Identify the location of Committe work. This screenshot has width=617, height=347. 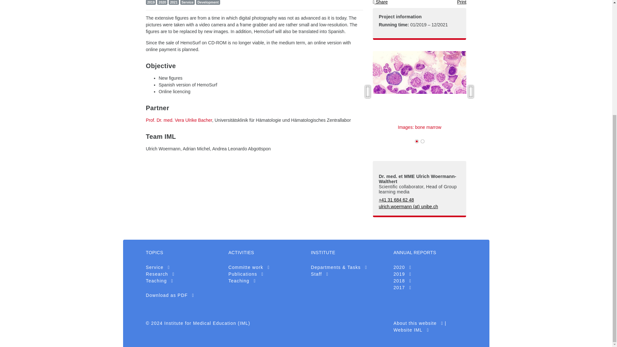
(249, 267).